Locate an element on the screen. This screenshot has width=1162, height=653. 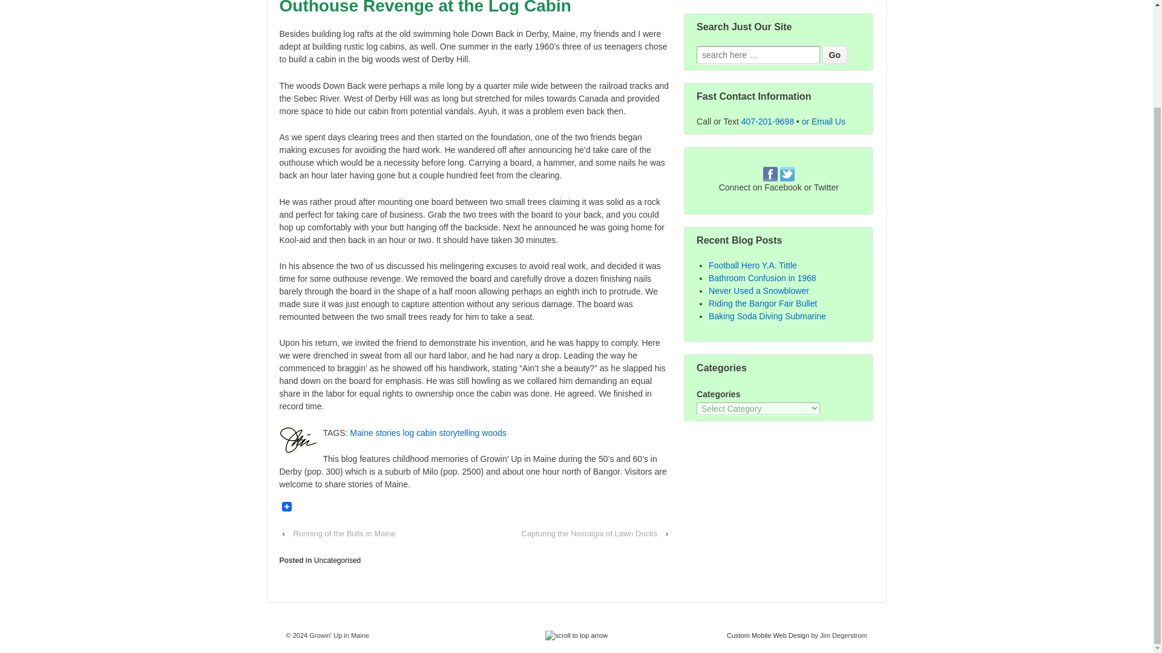
Like Our Facebook Page is located at coordinates (770, 174).